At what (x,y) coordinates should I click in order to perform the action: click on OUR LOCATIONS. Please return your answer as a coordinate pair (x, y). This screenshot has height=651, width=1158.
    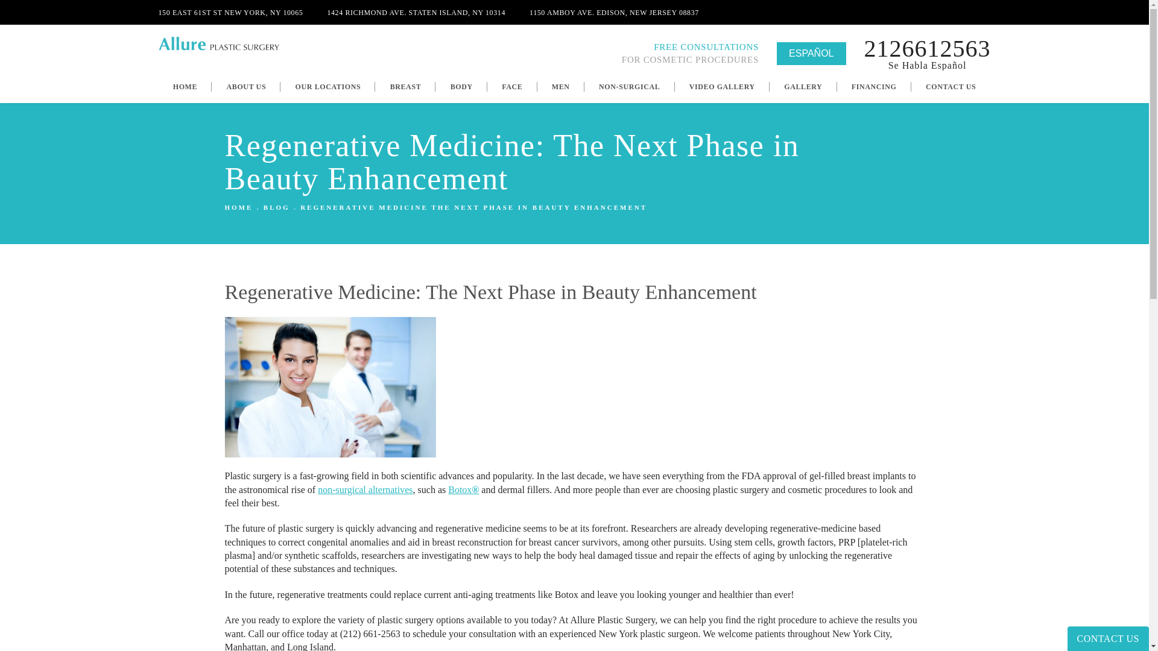
    Looking at the image, I should click on (327, 86).